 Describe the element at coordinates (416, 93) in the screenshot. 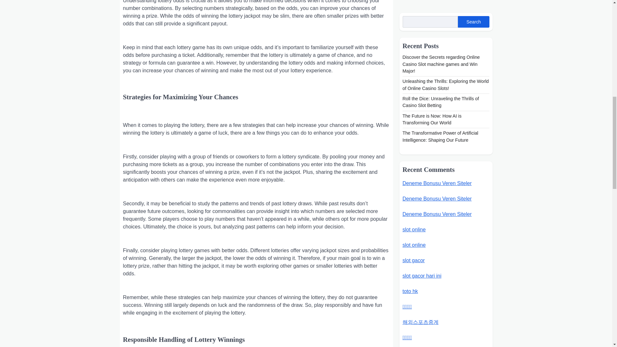

I see `bahis siteleri` at that location.